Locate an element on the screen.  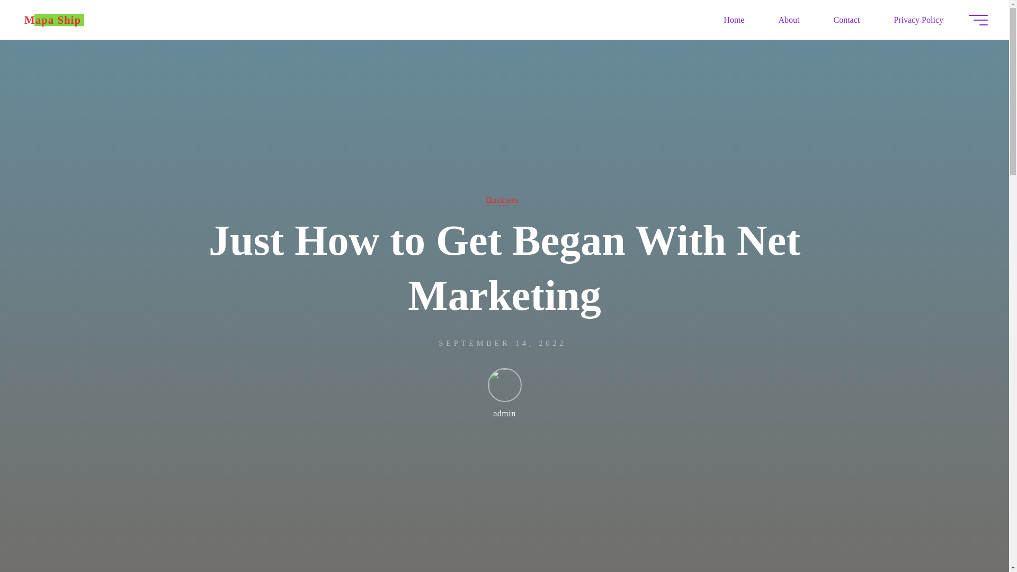
Business is located at coordinates (502, 200).